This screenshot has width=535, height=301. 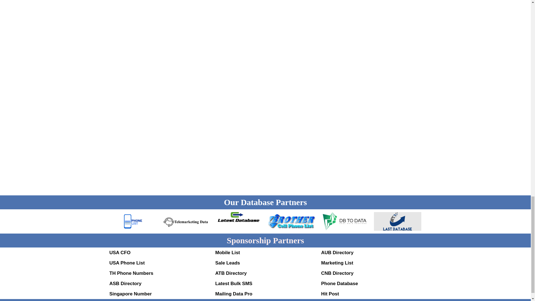 What do you see at coordinates (136, 155) in the screenshot?
I see `Submit` at bounding box center [136, 155].